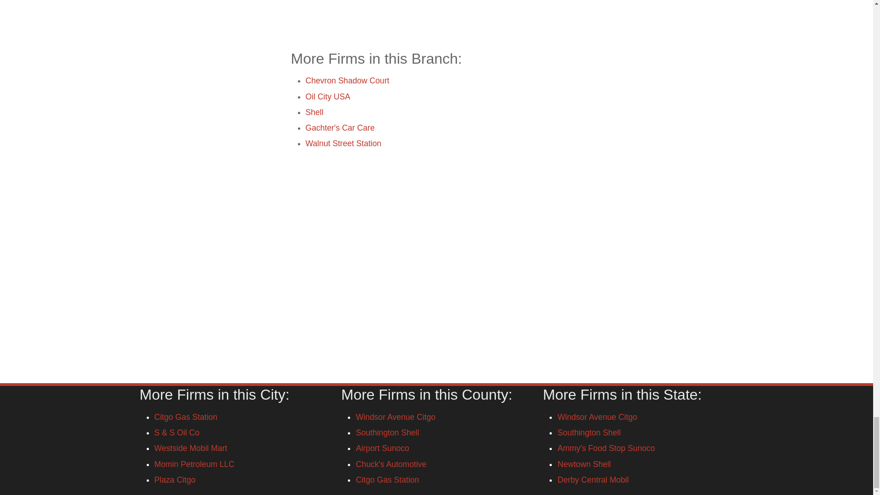  I want to click on Chevron Shadow Court, so click(347, 81).